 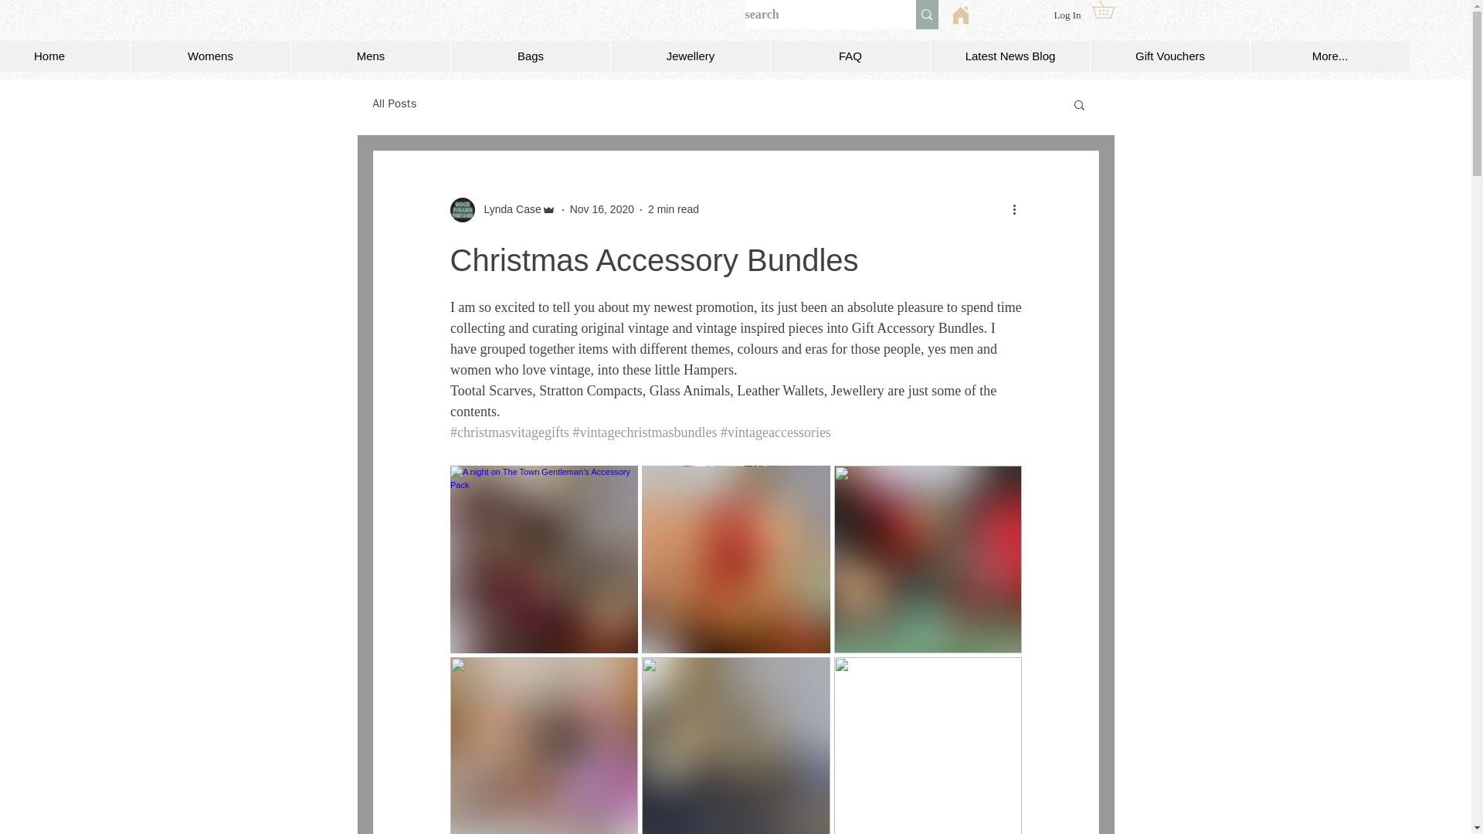 What do you see at coordinates (1067, 15) in the screenshot?
I see `Log In` at bounding box center [1067, 15].